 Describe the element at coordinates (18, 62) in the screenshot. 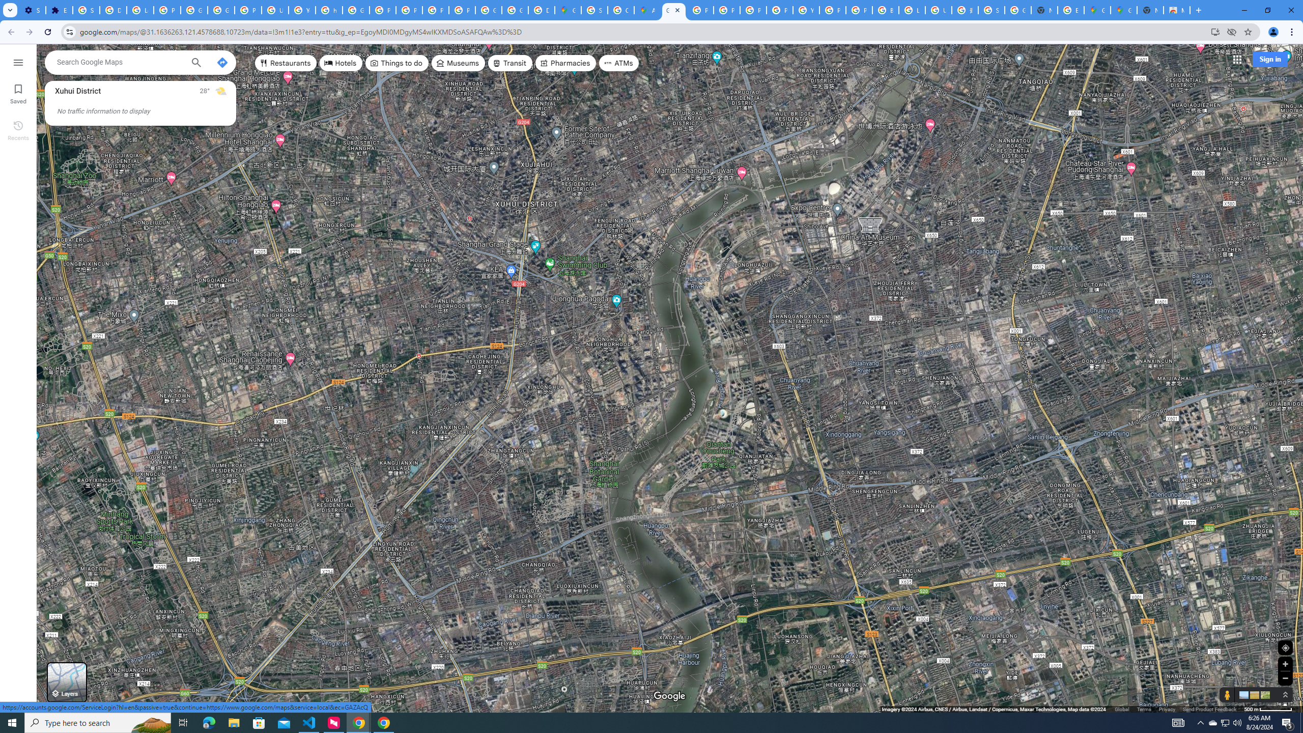

I see `Menu` at that location.